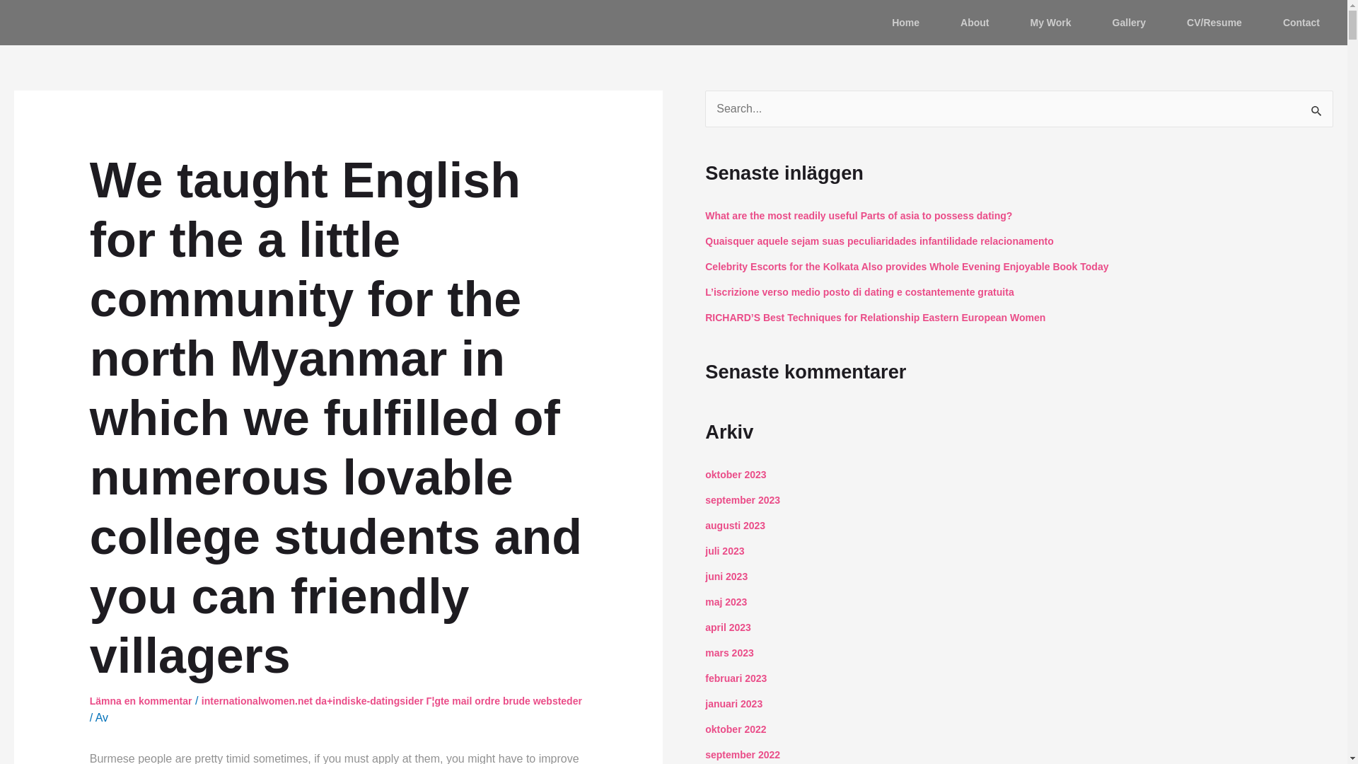 The width and height of the screenshot is (1358, 764). I want to click on mars 2023, so click(729, 652).